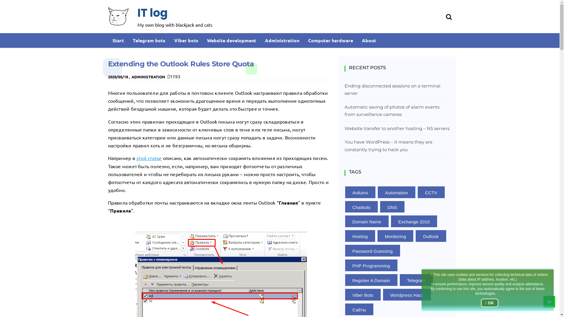 The width and height of the screenshot is (564, 317). I want to click on Outlook, so click(431, 236).